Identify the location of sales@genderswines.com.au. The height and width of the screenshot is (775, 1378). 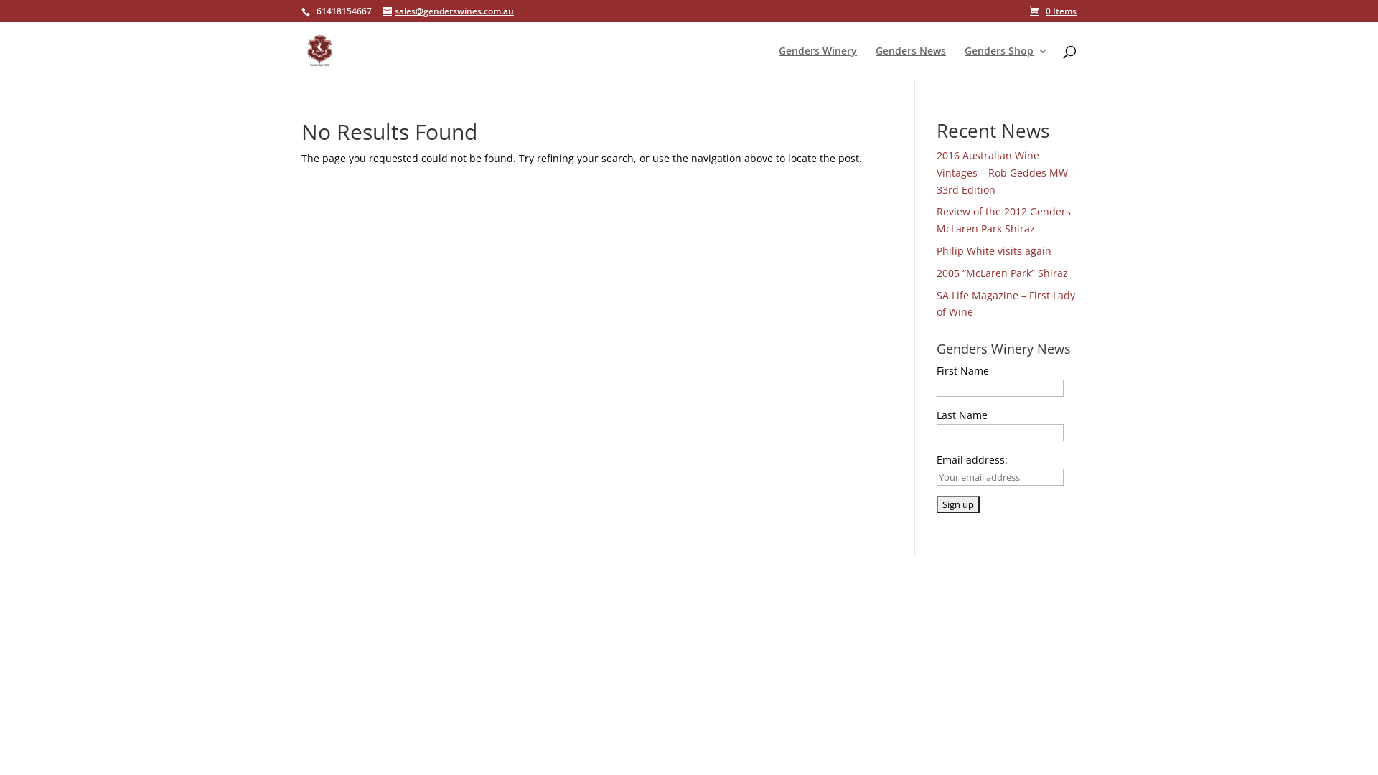
(449, 11).